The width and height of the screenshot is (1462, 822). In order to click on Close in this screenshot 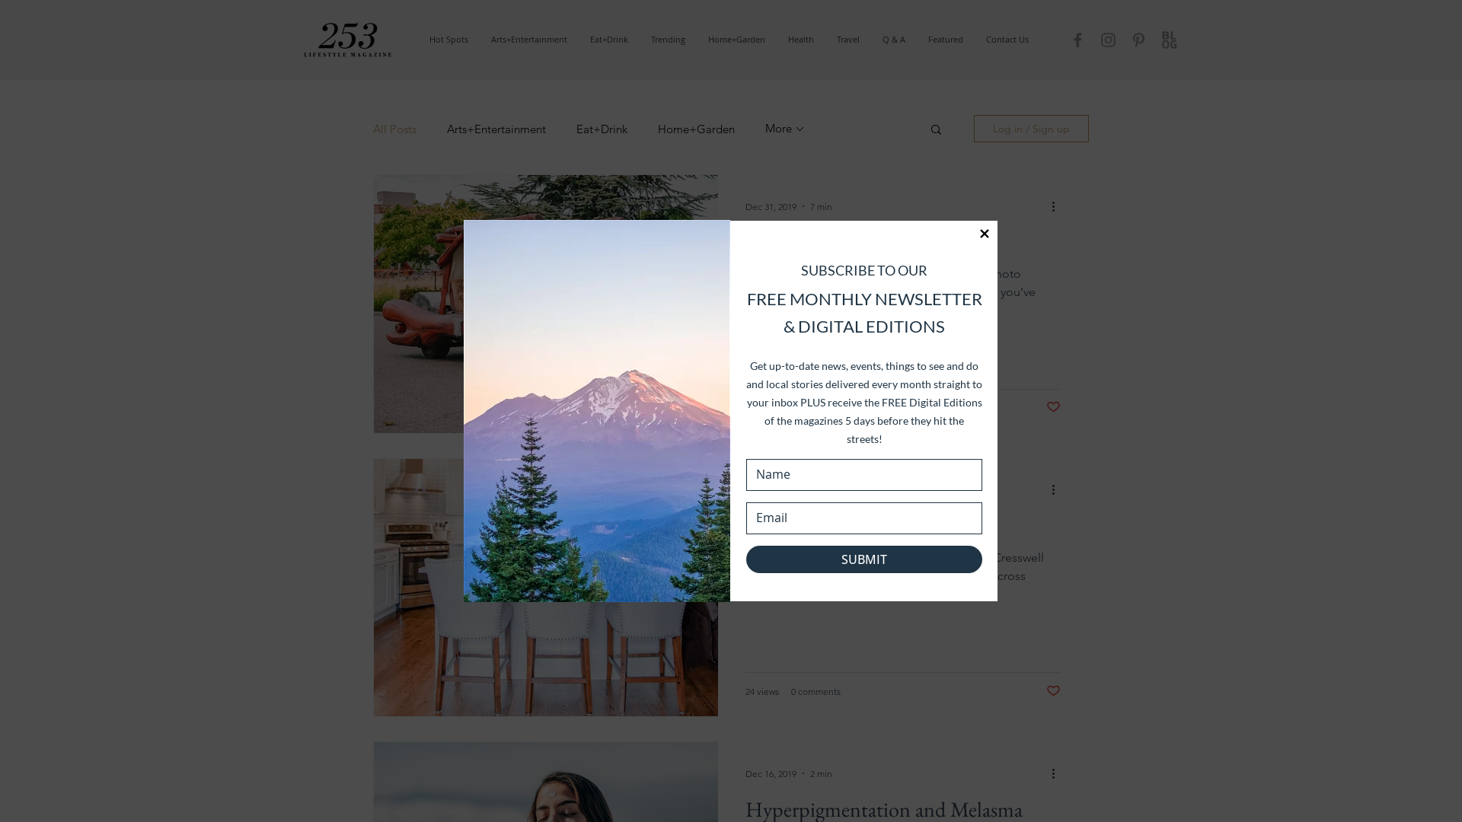, I will do `click(985, 234)`.